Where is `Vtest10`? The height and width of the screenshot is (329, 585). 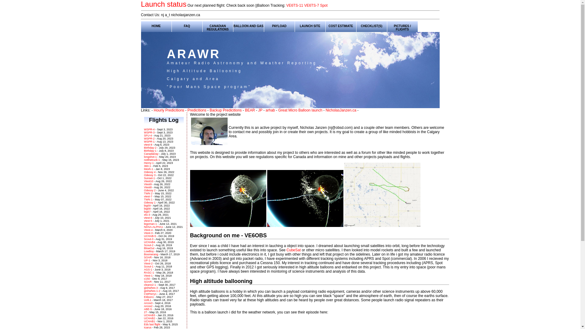
Vtest10 is located at coordinates (149, 181).